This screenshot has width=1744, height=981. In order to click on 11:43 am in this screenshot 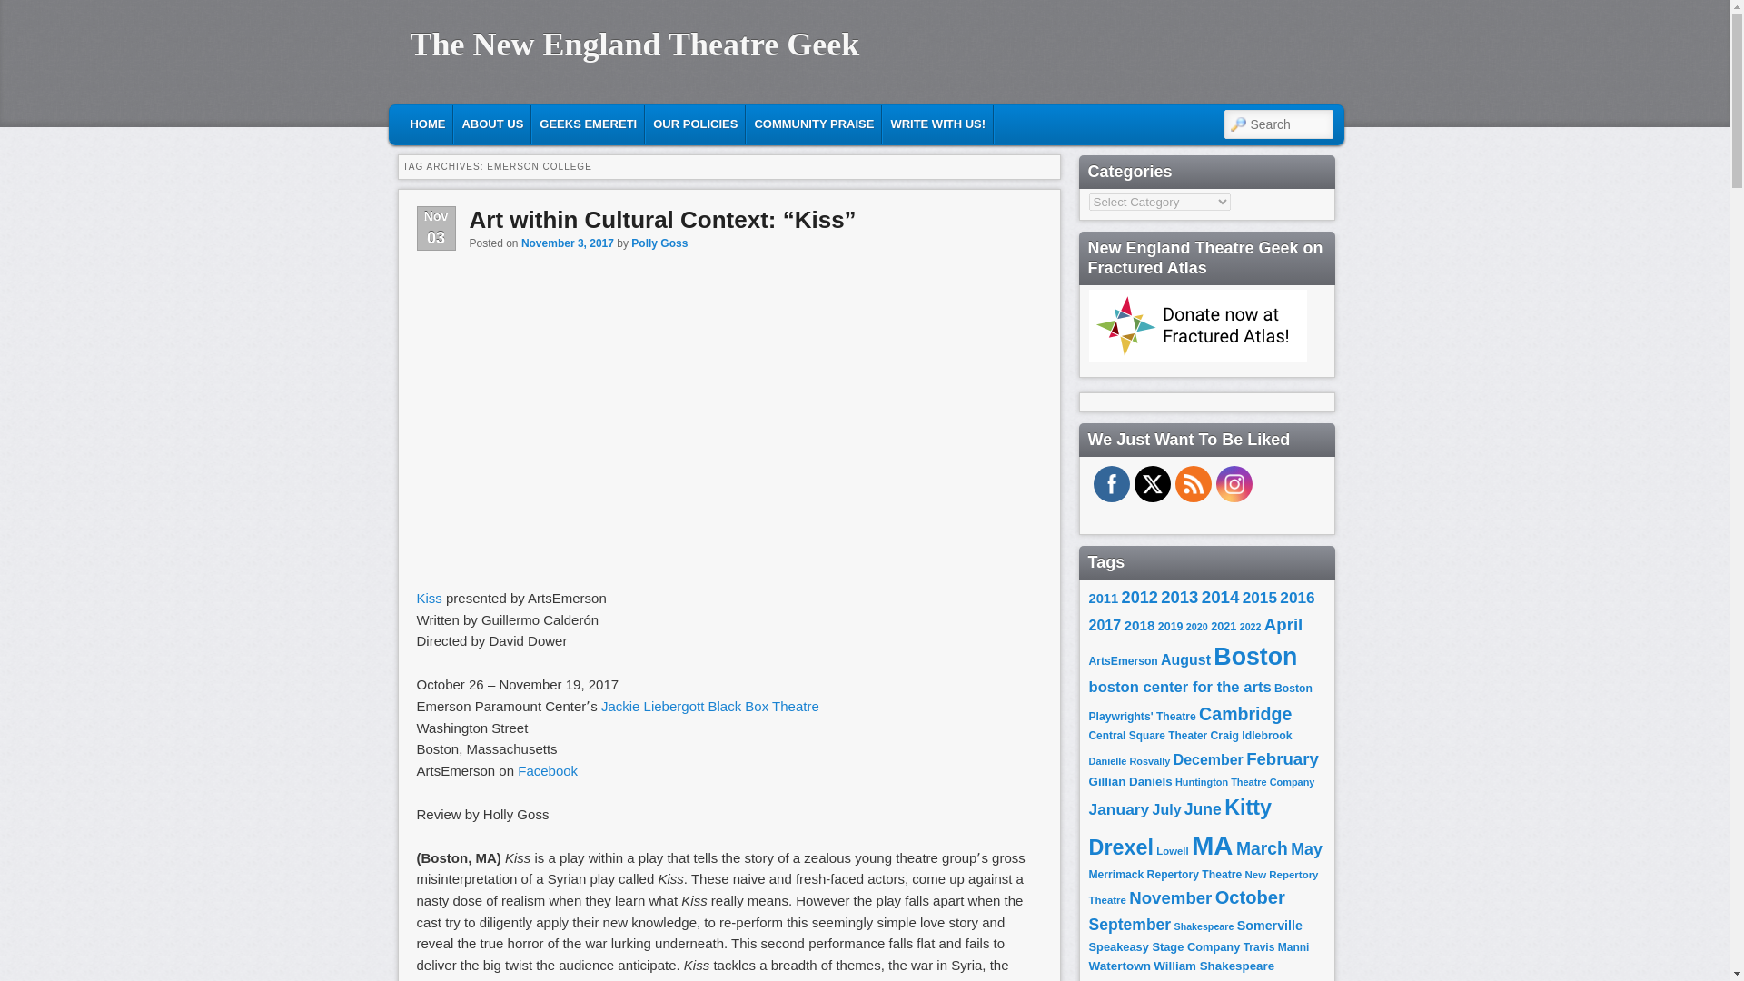, I will do `click(567, 243)`.